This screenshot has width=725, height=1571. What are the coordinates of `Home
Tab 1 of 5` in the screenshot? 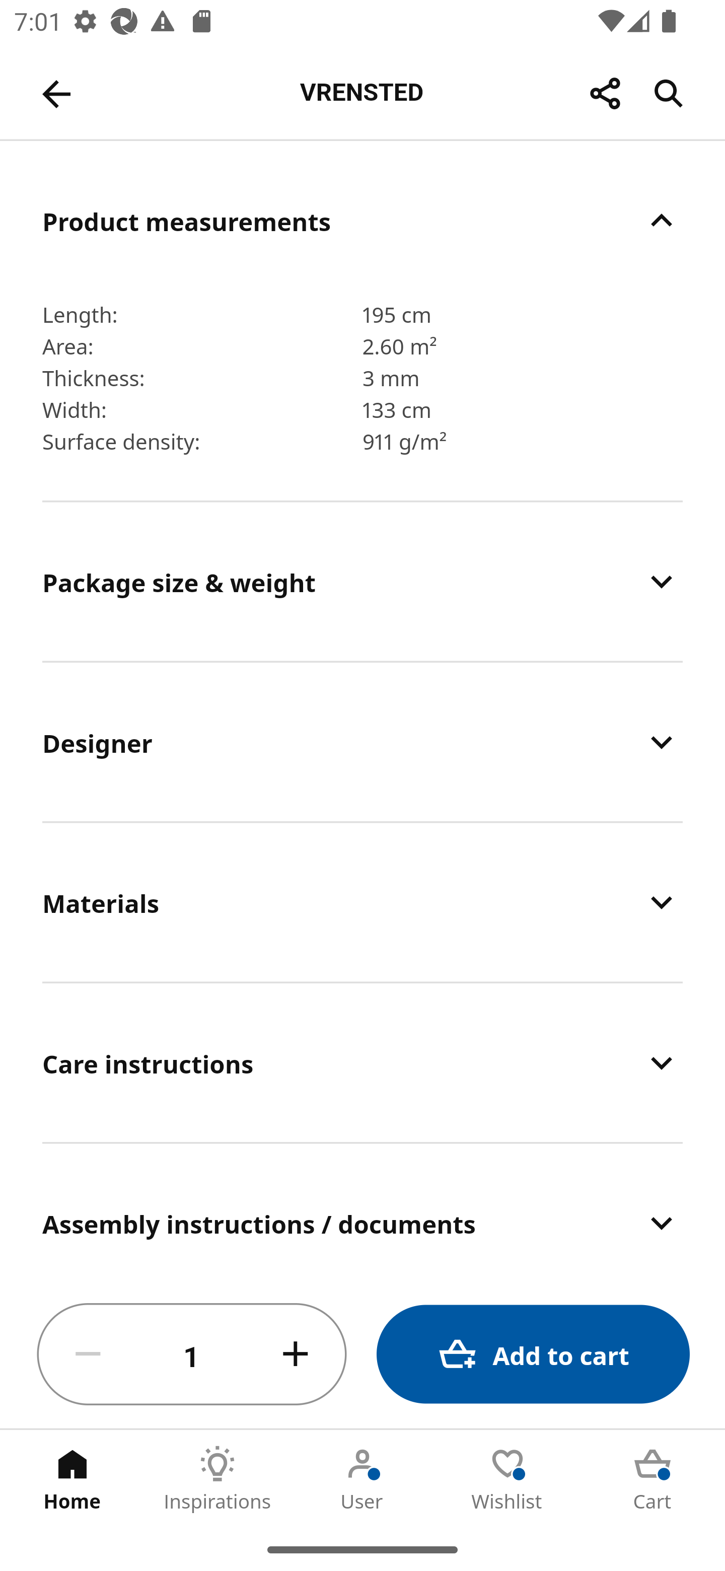 It's located at (72, 1479).